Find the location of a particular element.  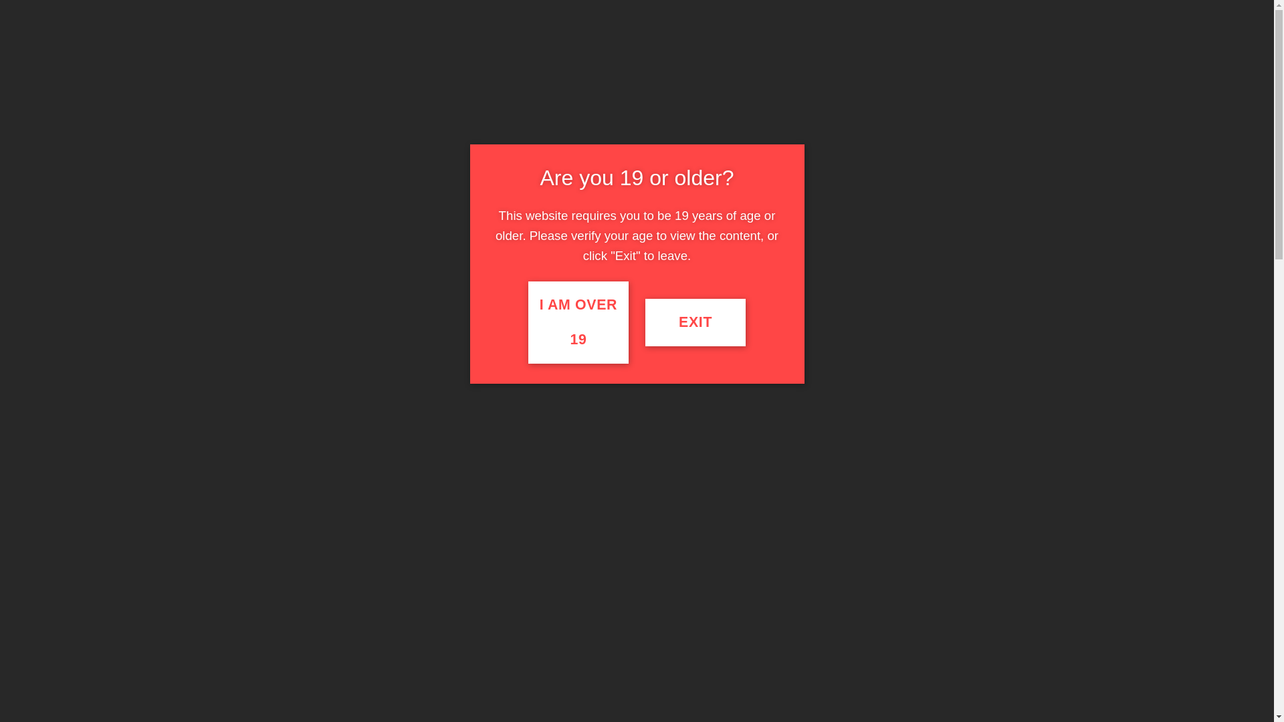

Cart is located at coordinates (952, 51).